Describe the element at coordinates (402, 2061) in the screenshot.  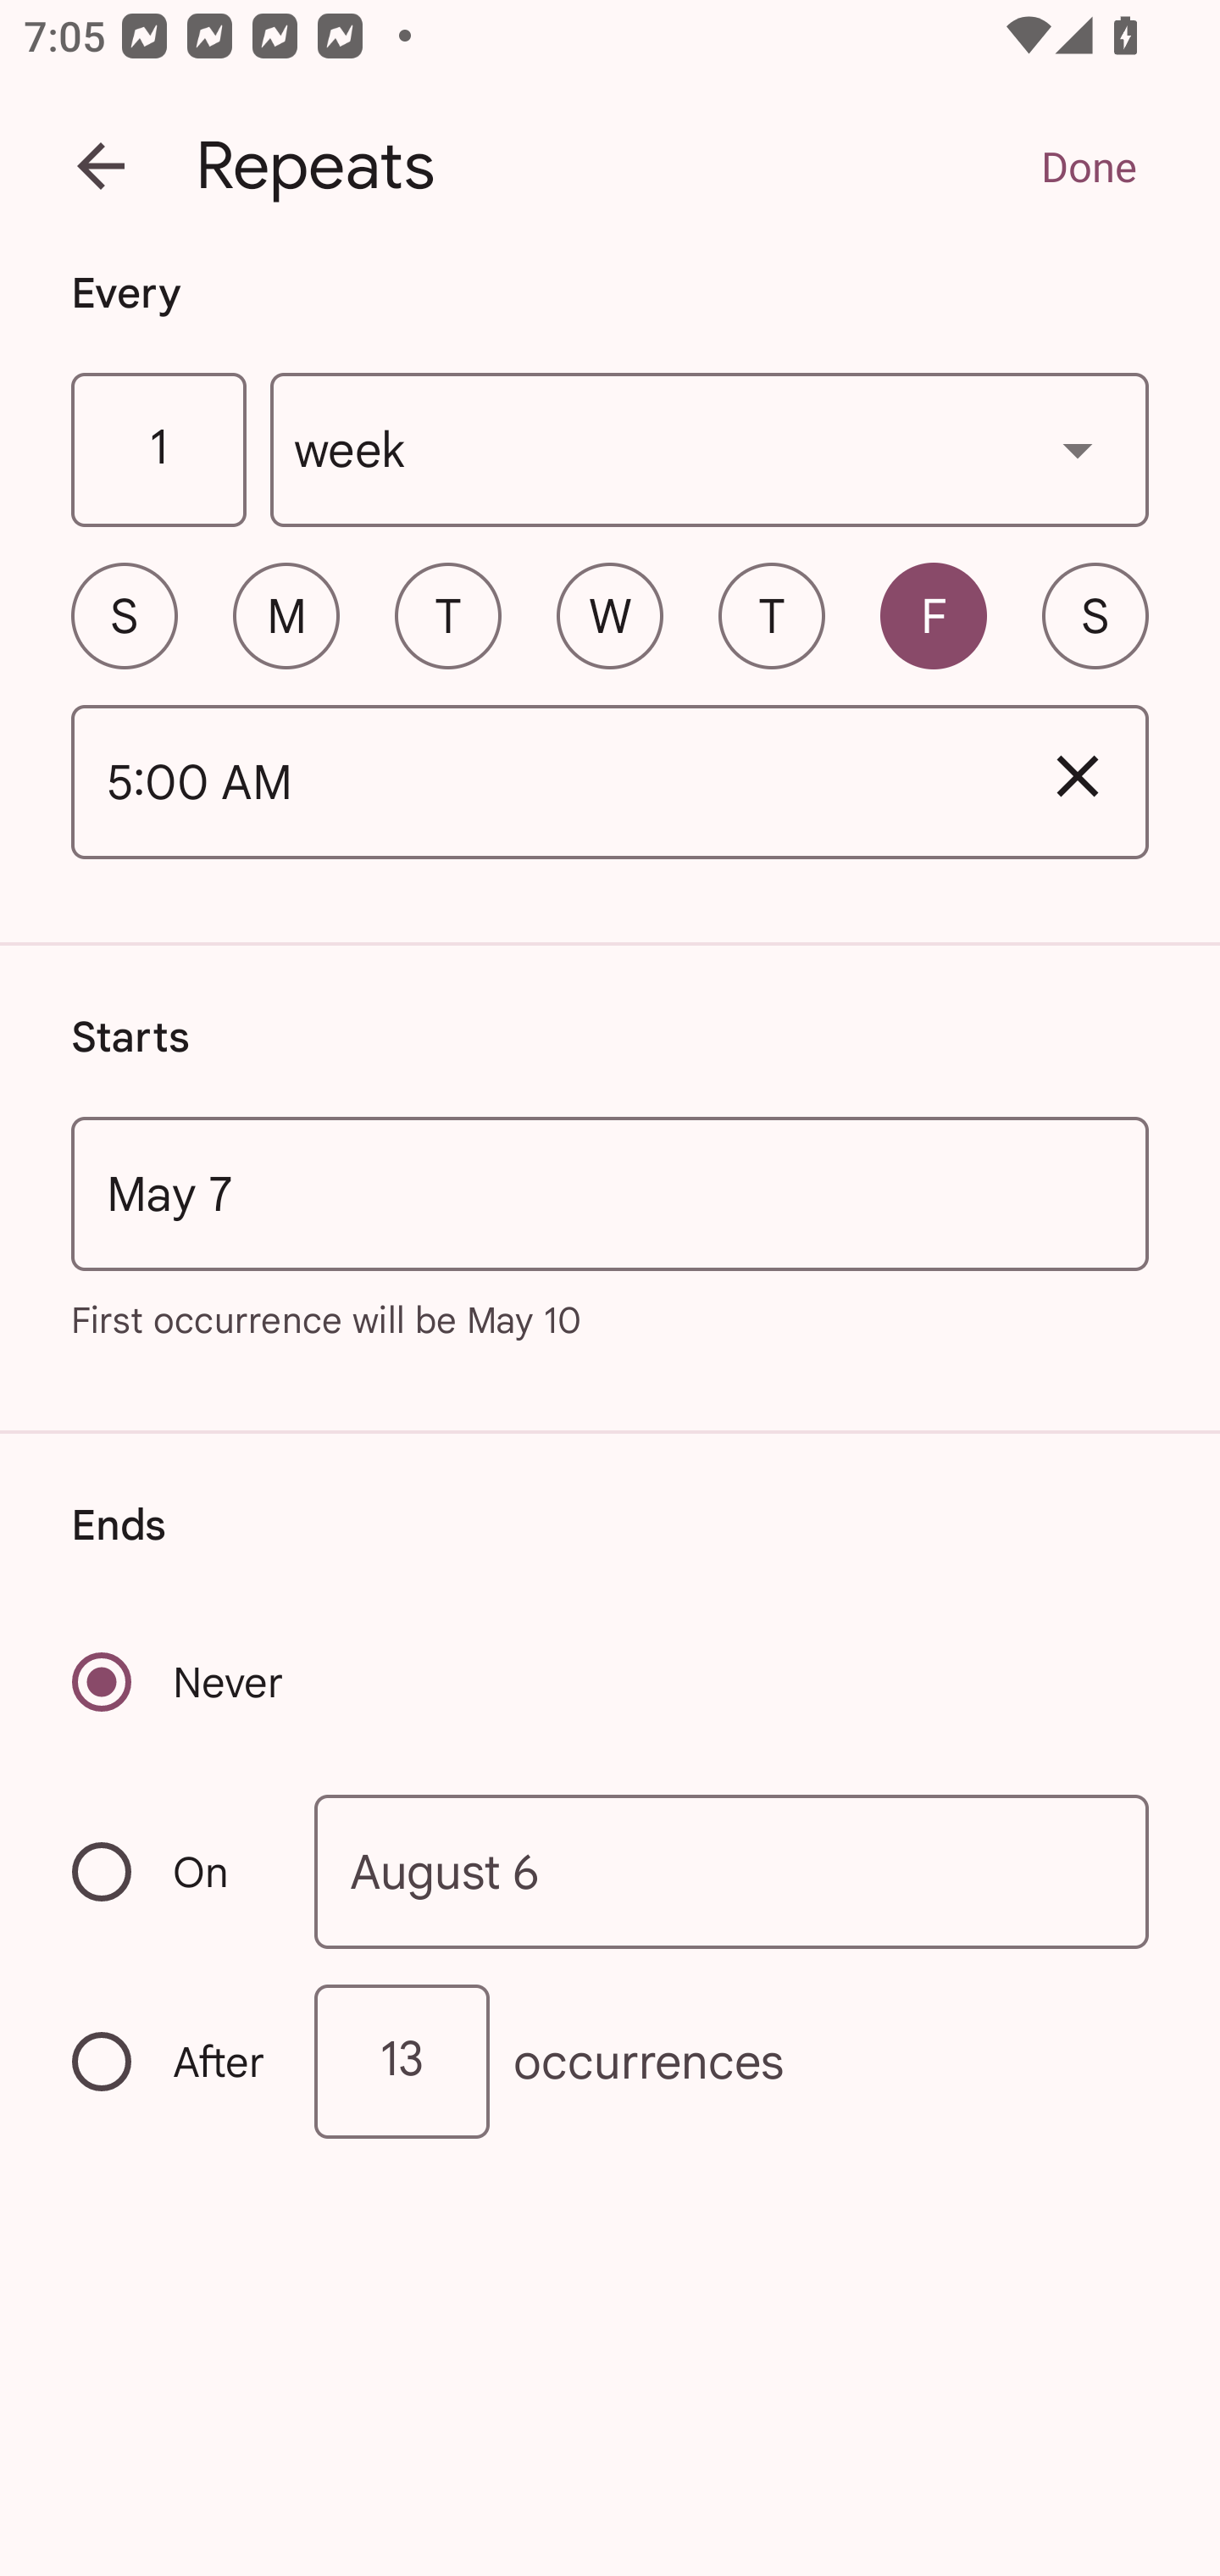
I see `13` at that location.